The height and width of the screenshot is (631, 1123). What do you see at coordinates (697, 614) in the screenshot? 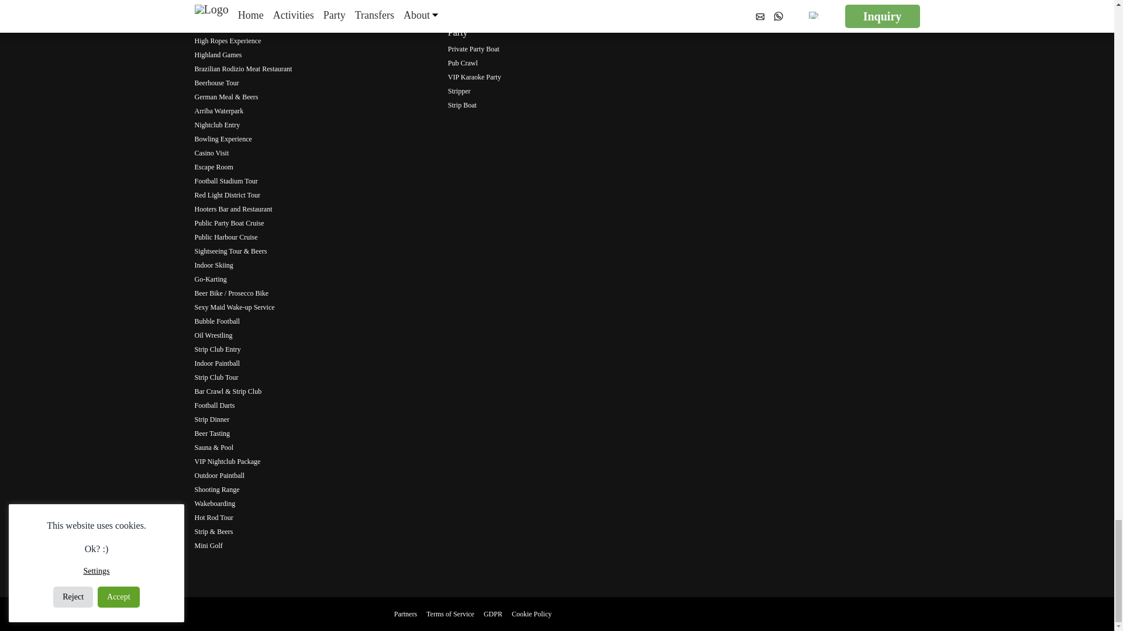
I see `Swedish` at bounding box center [697, 614].